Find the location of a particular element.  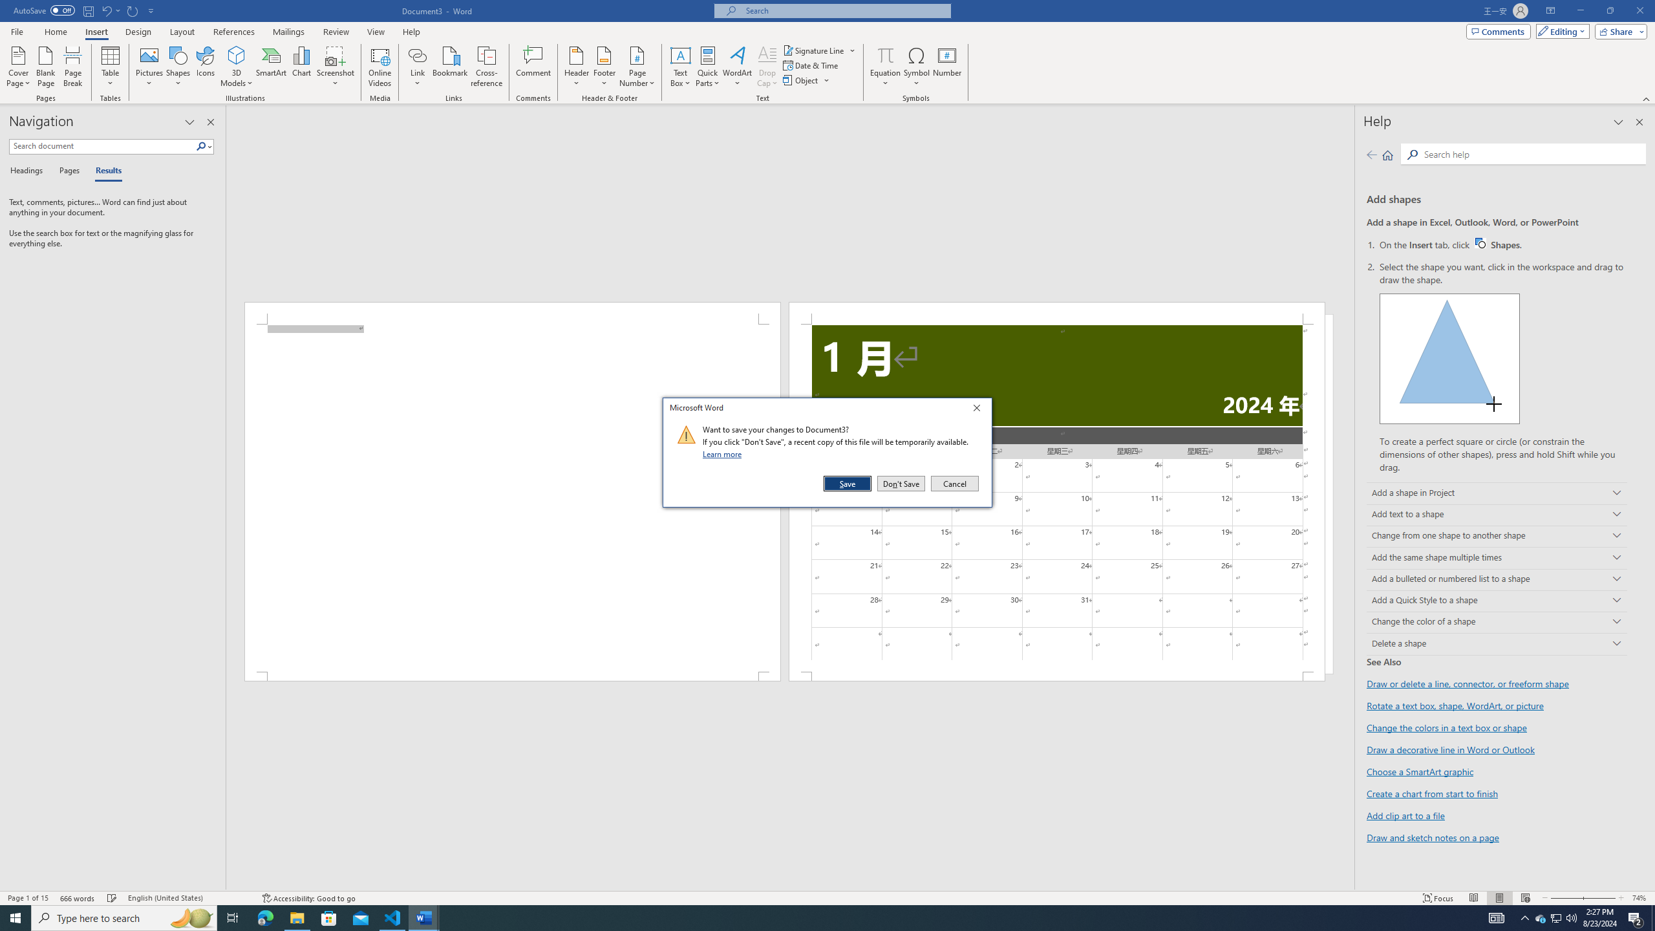

Add a Quick Style to a shape is located at coordinates (886, 55).